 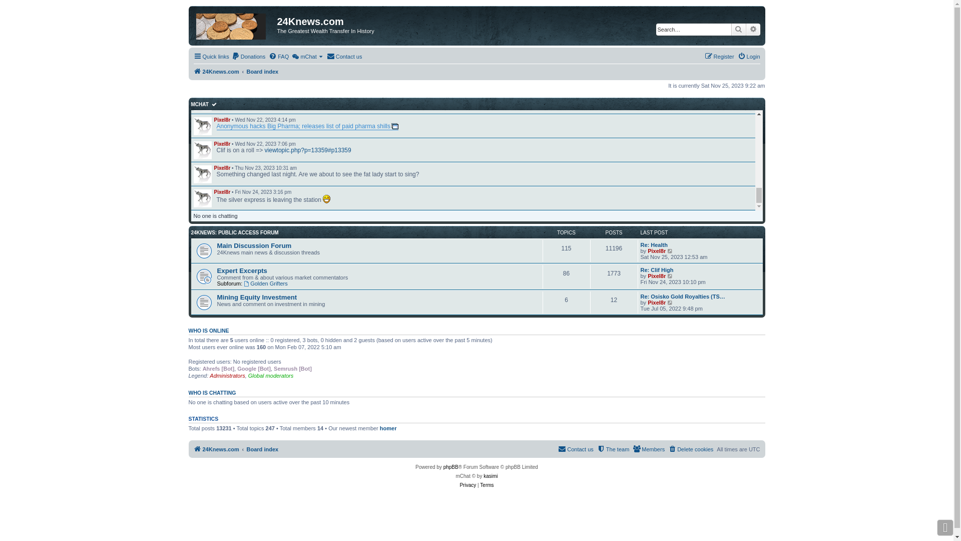 I want to click on Pat Condell, so click(x=285, y=54).